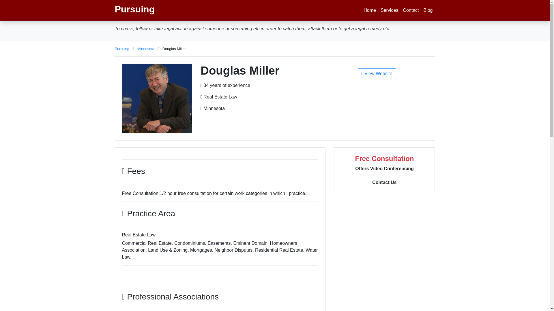 The width and height of the screenshot is (554, 311). What do you see at coordinates (428, 10) in the screenshot?
I see `Blog` at bounding box center [428, 10].